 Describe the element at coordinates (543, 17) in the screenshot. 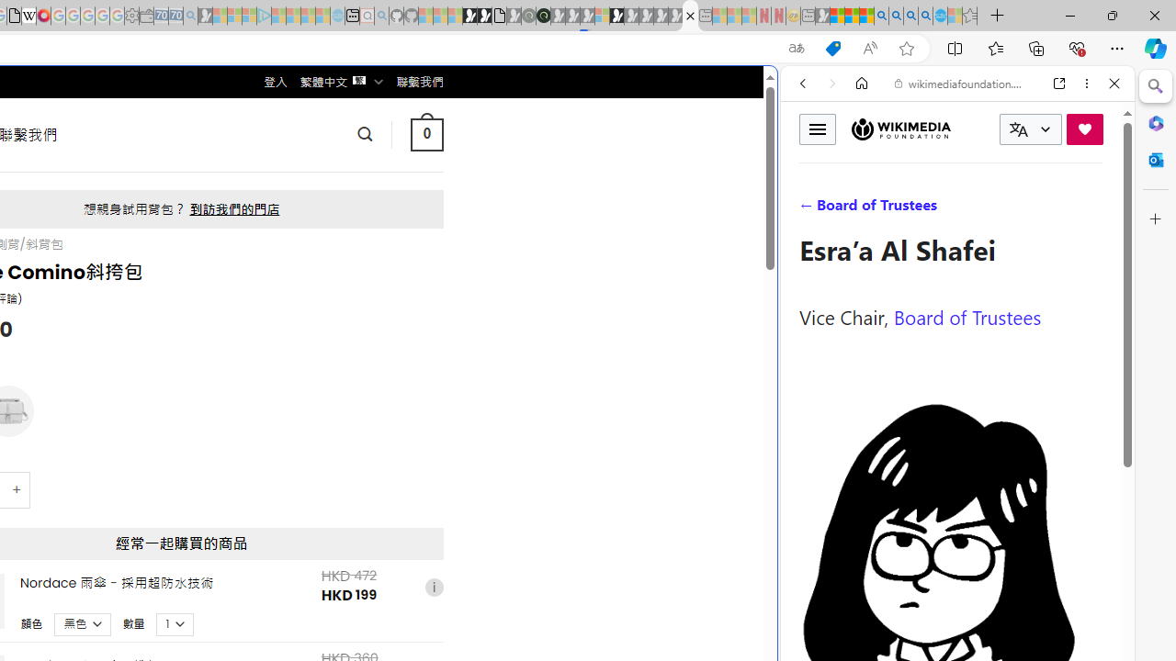

I see `Future Focus Report 2024` at that location.